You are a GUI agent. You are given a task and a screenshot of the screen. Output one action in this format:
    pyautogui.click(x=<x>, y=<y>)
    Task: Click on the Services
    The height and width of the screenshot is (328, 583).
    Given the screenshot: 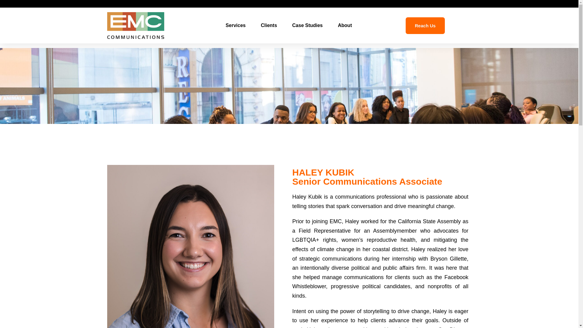 What is the action you would take?
    pyautogui.click(x=236, y=25)
    